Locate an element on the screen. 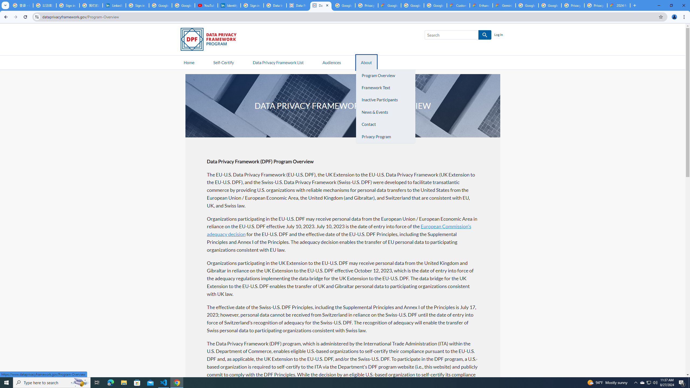 The width and height of the screenshot is (690, 388). Sign in - Google Accounts is located at coordinates (68, 5).